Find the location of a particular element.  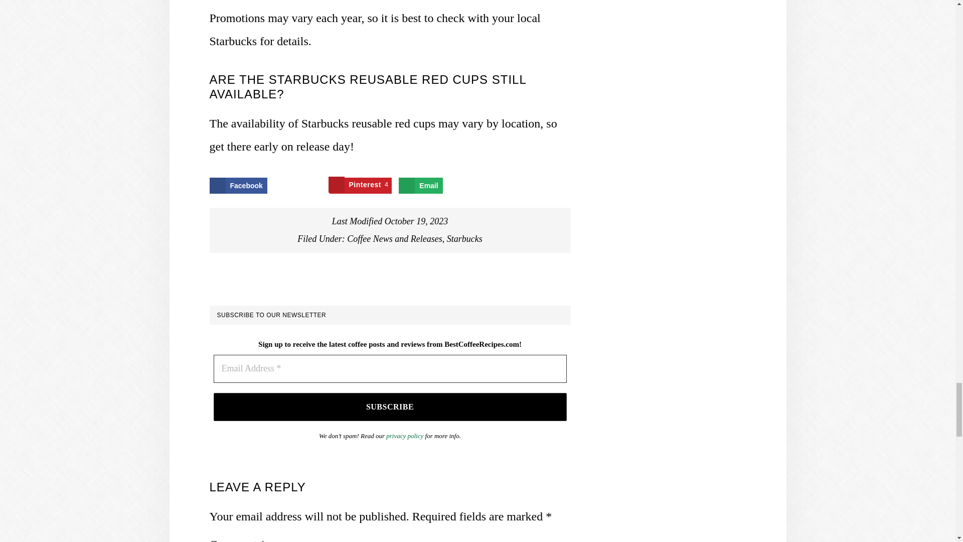

Facebook is located at coordinates (239, 186).